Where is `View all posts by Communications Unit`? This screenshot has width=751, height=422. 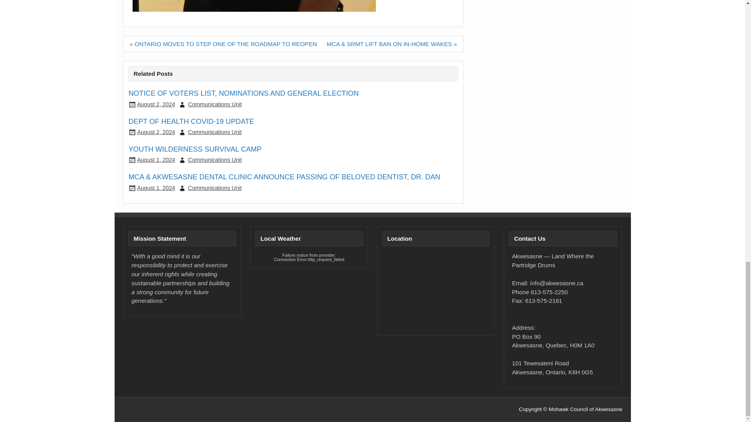 View all posts by Communications Unit is located at coordinates (215, 159).